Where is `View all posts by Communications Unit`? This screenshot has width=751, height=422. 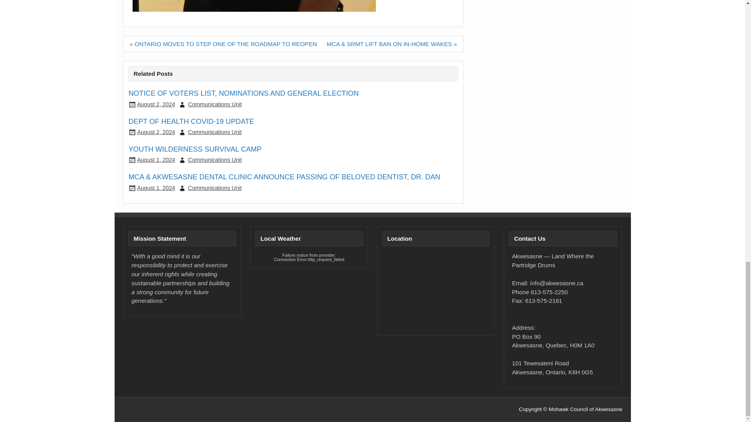 View all posts by Communications Unit is located at coordinates (215, 159).